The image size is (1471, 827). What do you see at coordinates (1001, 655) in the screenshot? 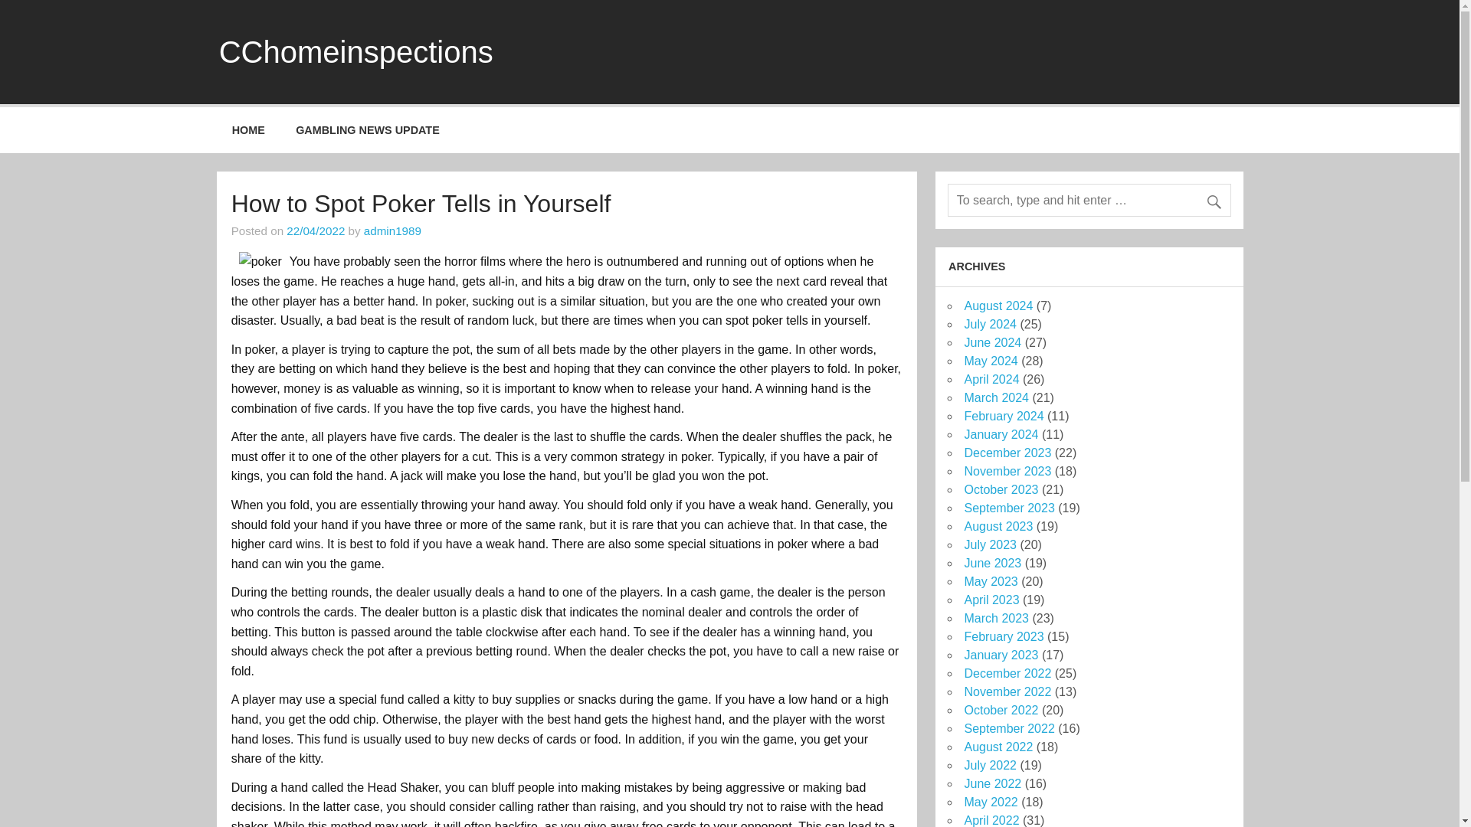
I see `January 2023` at bounding box center [1001, 655].